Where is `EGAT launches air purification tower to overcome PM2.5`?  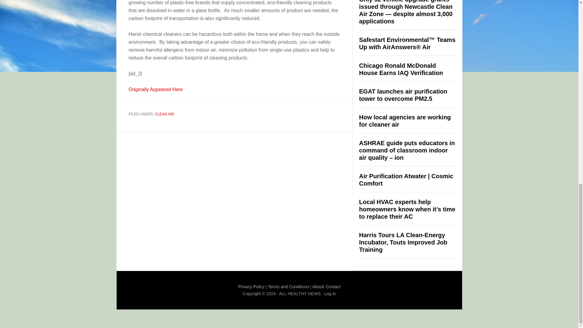
EGAT launches air purification tower to overcome PM2.5 is located at coordinates (403, 95).